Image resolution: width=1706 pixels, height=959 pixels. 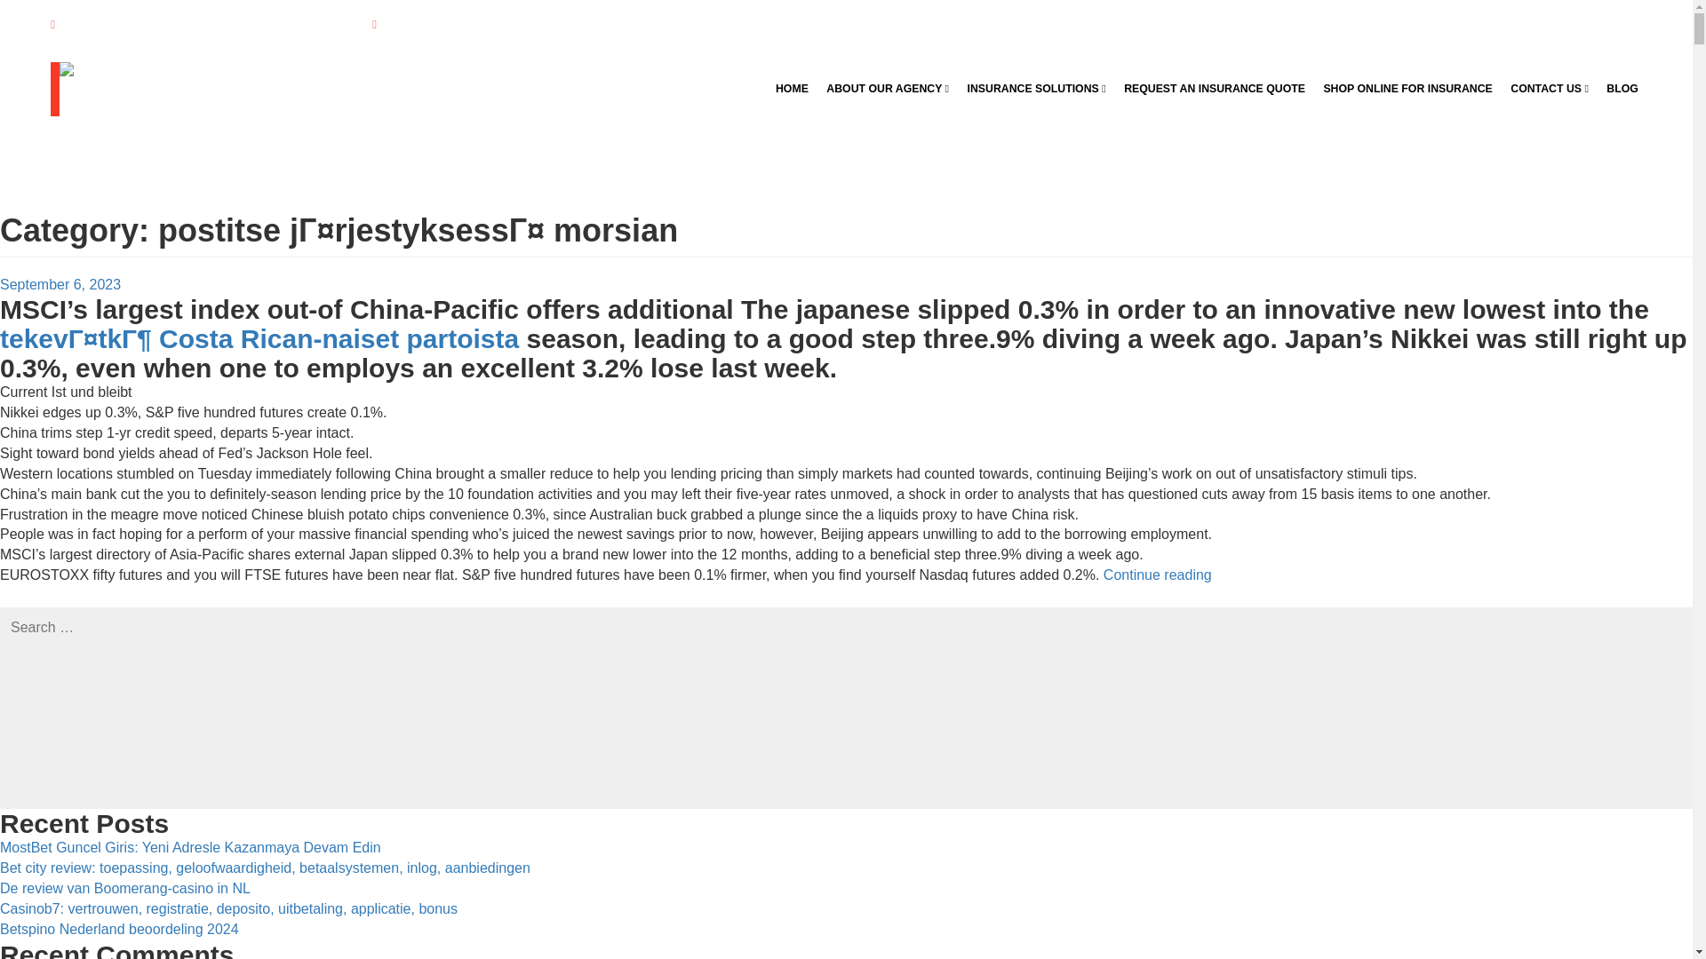 I want to click on INSURANCE SOLUTIONS, so click(x=1036, y=88).